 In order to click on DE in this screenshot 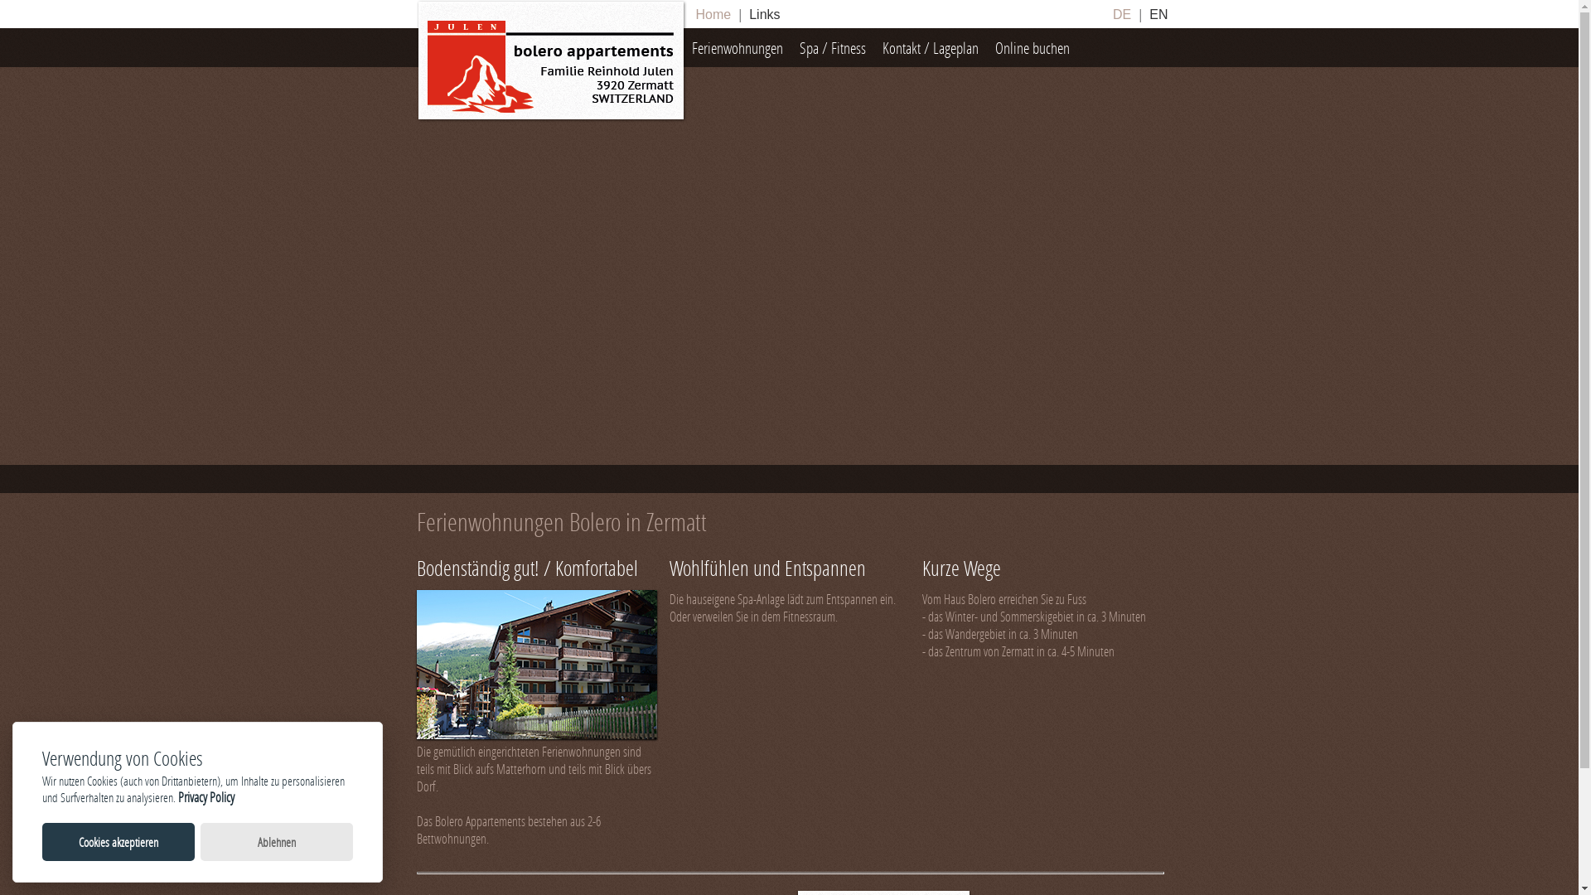, I will do `click(1122, 15)`.